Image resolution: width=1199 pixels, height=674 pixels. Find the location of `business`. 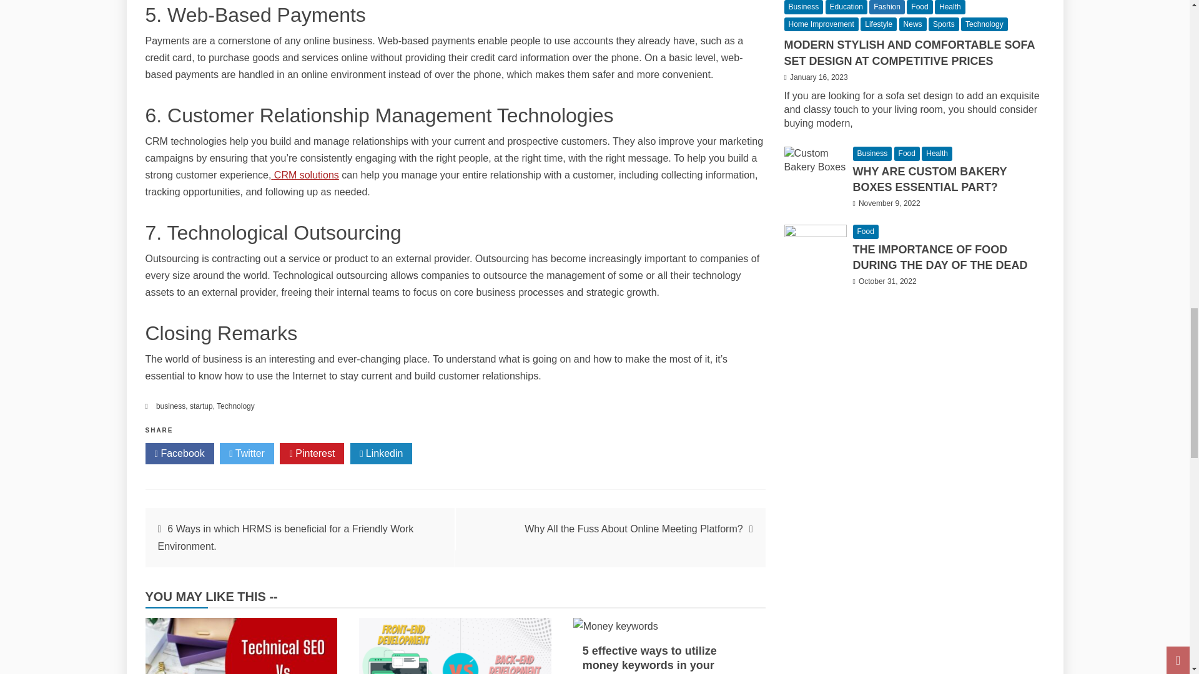

business is located at coordinates (170, 406).